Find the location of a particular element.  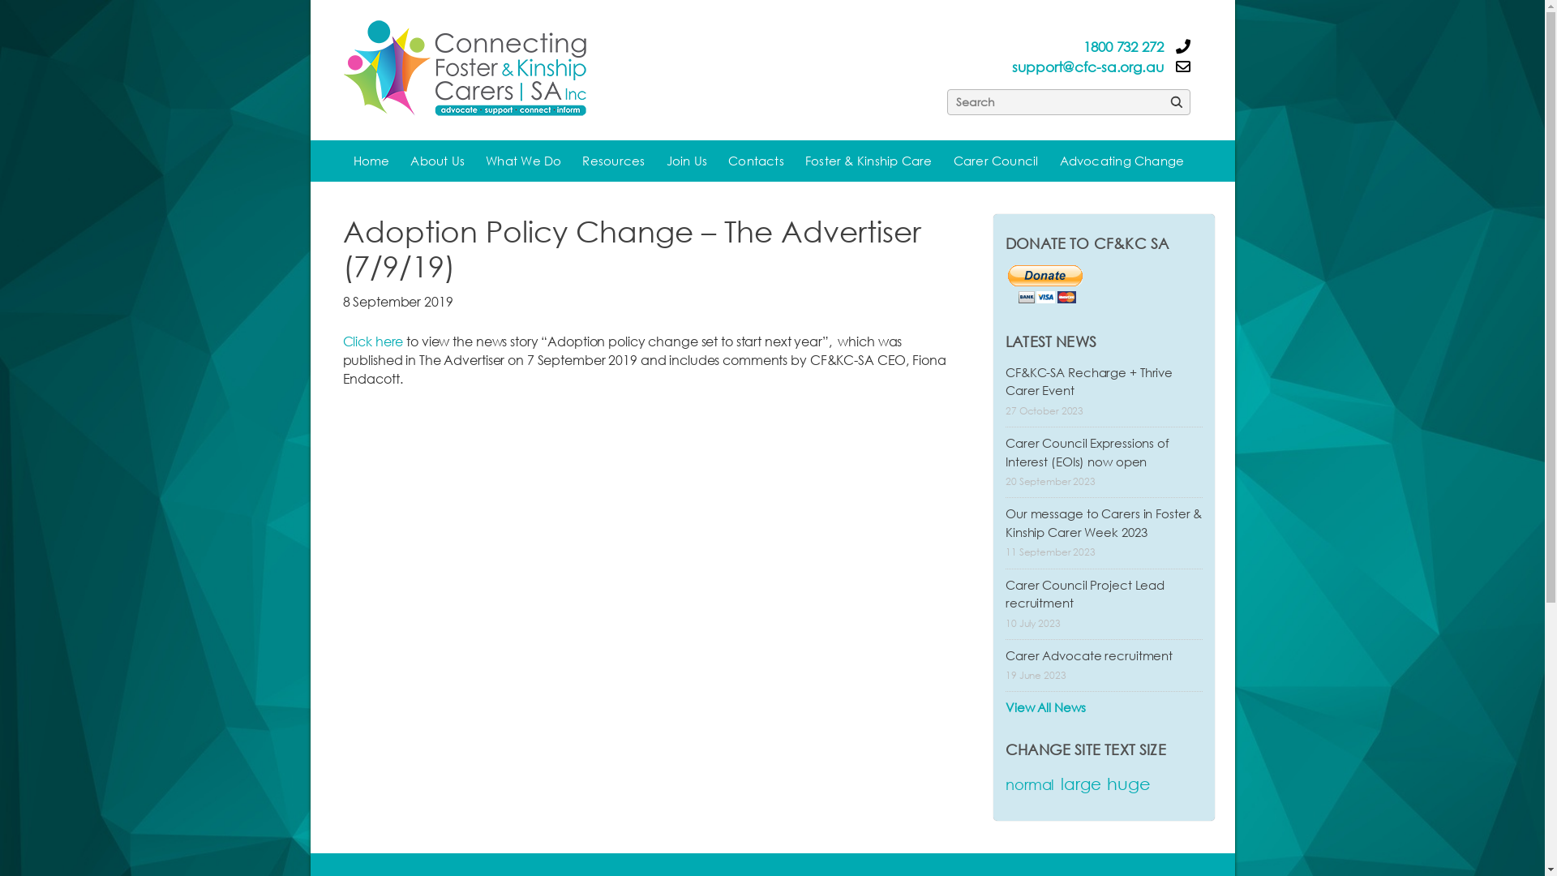

large is located at coordinates (1080, 784).